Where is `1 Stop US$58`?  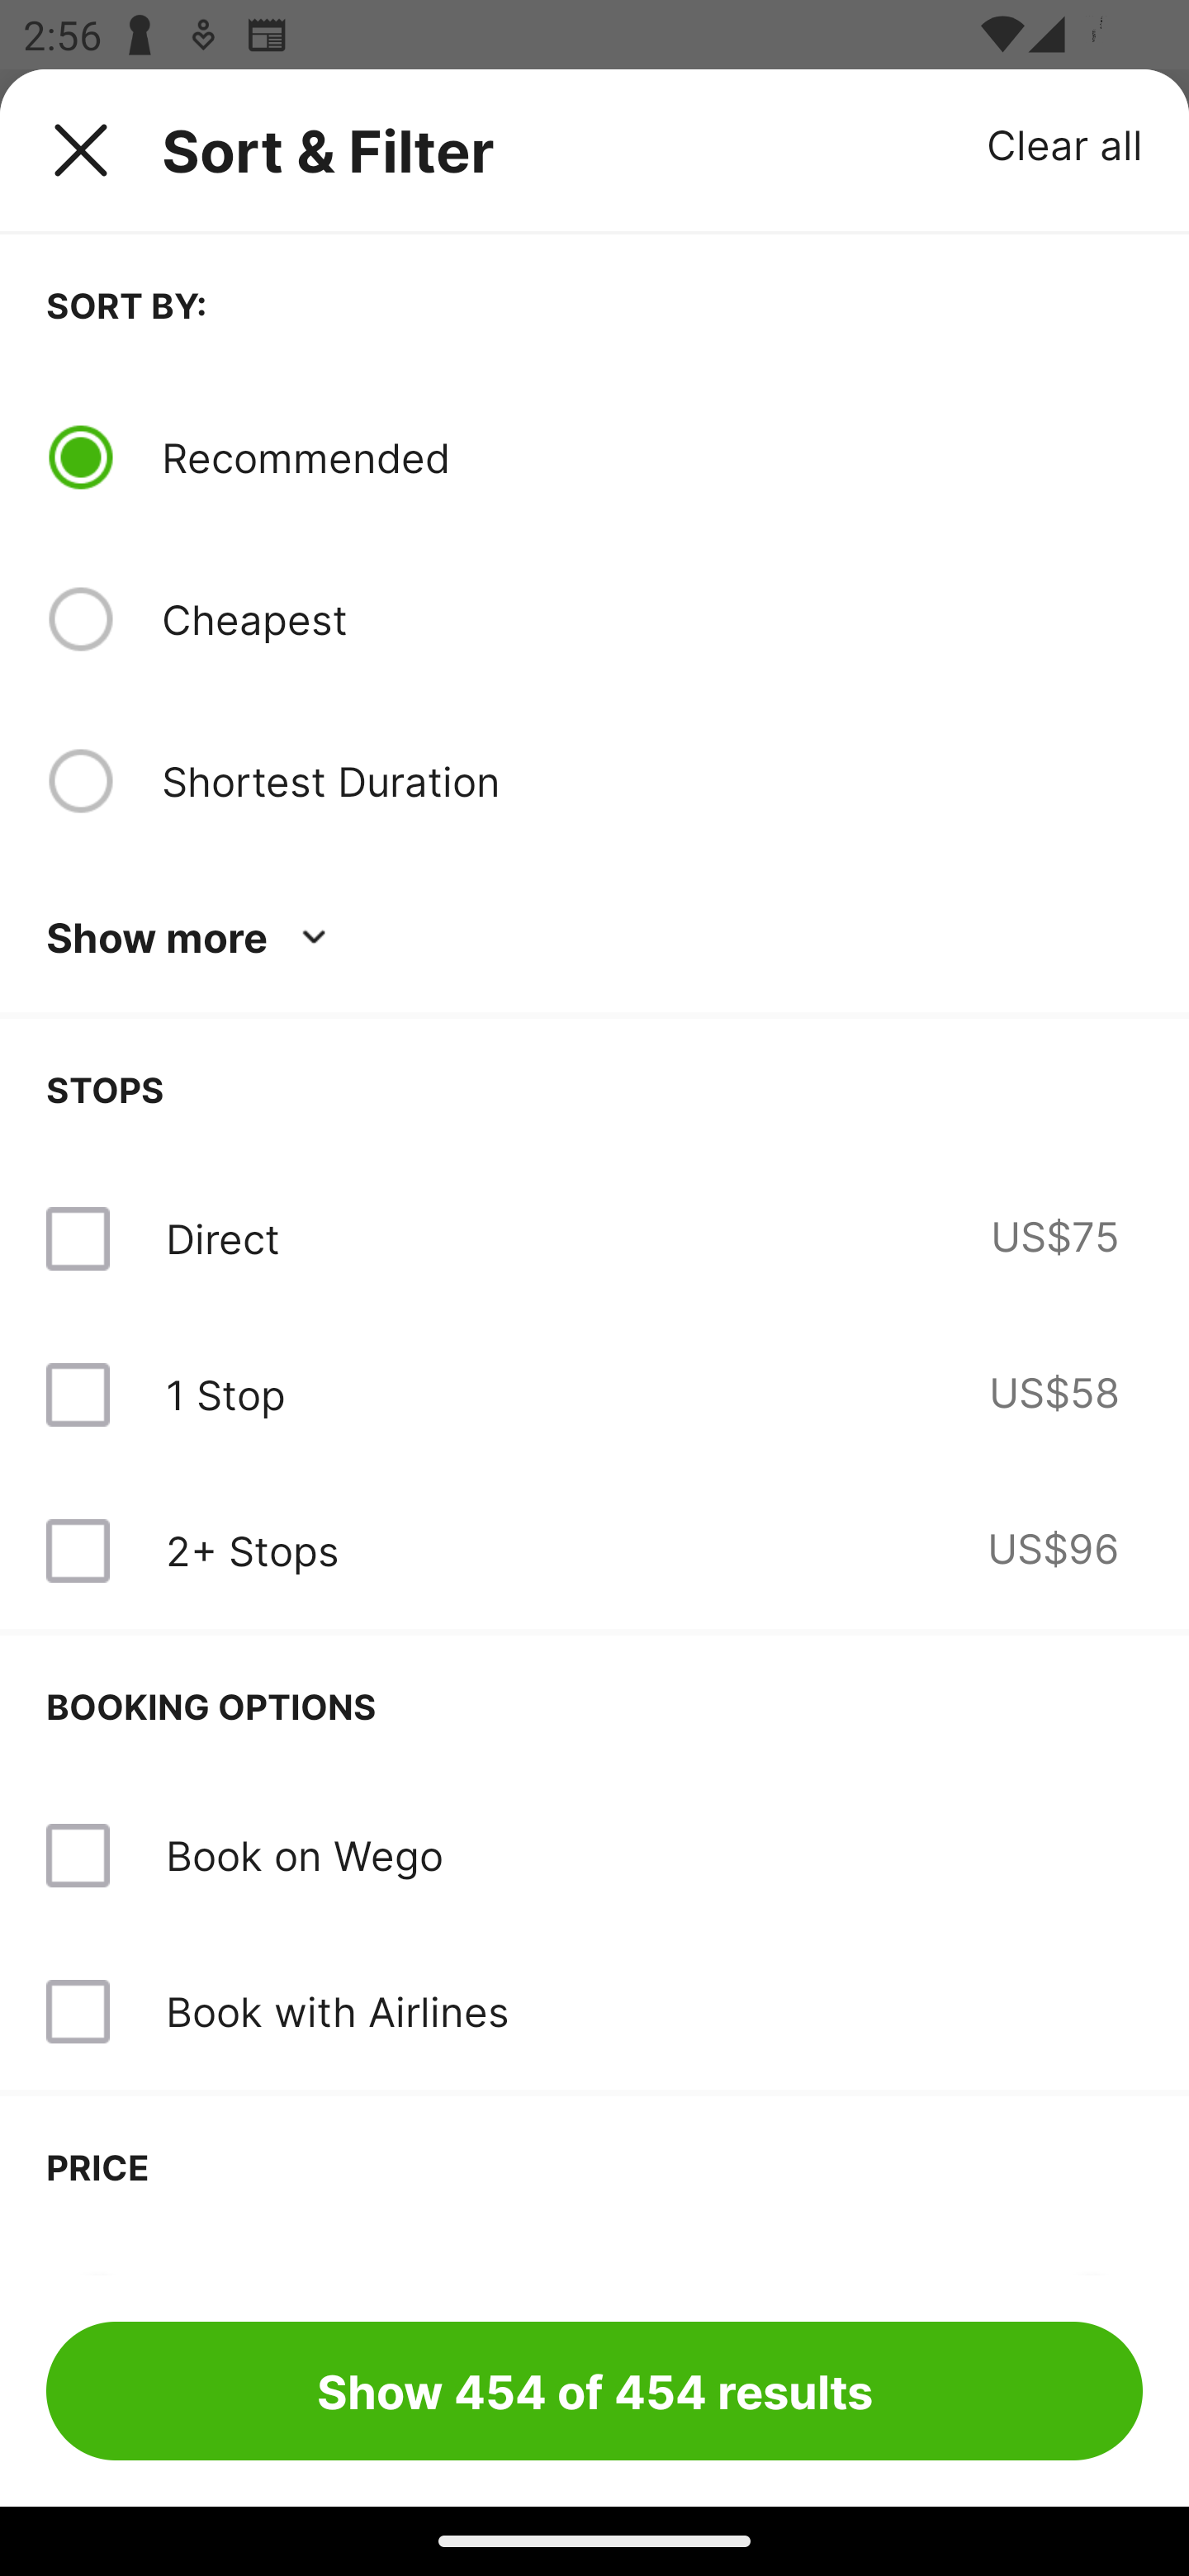
1 Stop US$58 is located at coordinates (594, 1395).